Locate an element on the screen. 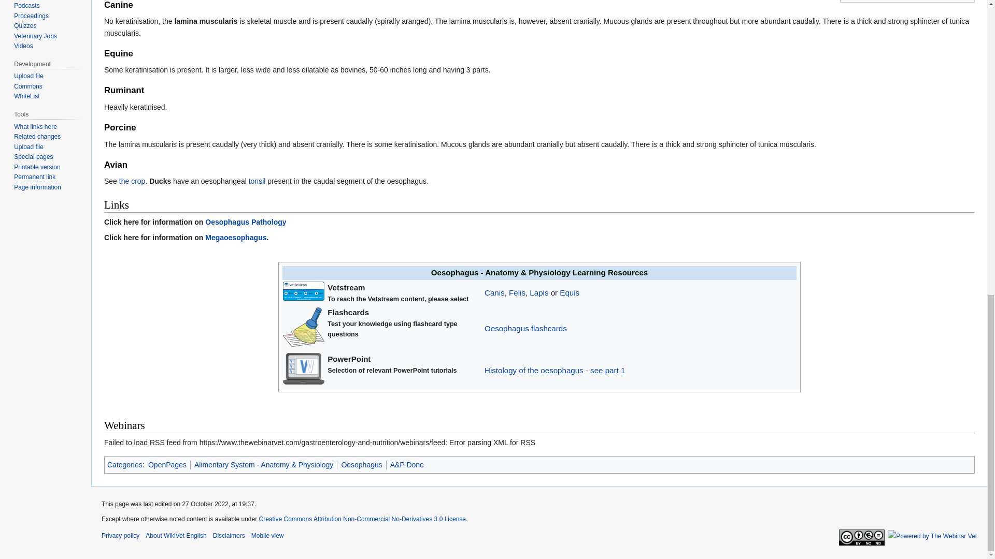 Image resolution: width=995 pixels, height=559 pixels. tonsil is located at coordinates (257, 181).